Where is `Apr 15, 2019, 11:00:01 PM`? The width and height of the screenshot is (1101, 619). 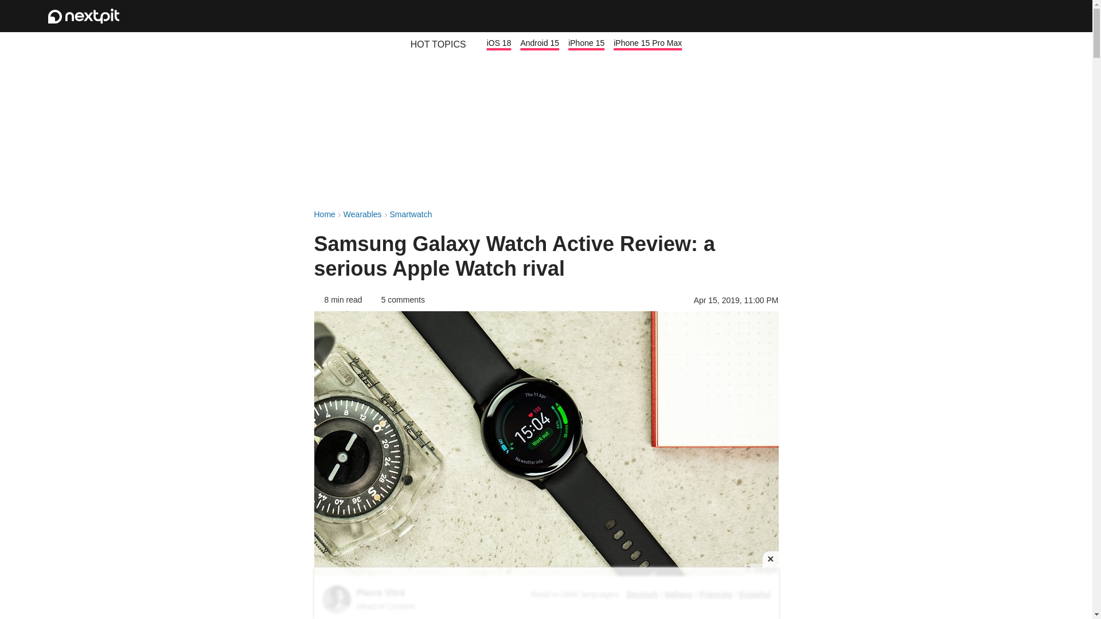
Apr 15, 2019, 11:00:01 PM is located at coordinates (736, 300).